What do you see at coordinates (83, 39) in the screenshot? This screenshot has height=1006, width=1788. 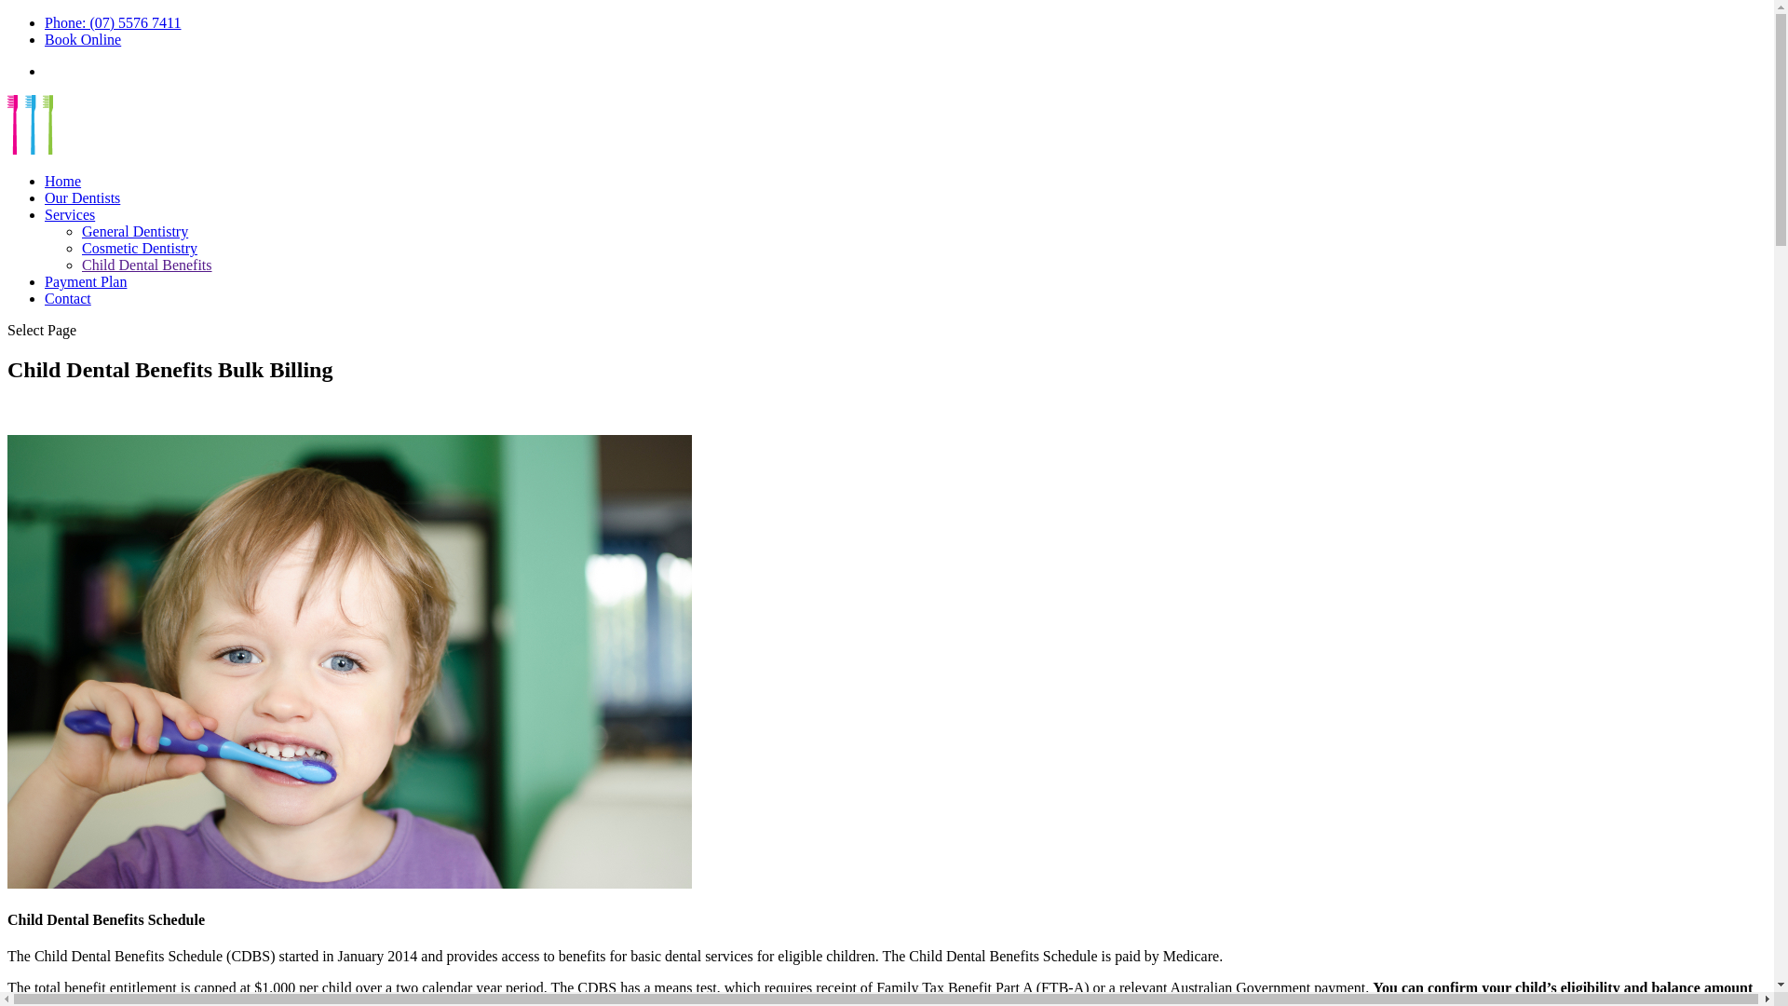 I see `Book Online` at bounding box center [83, 39].